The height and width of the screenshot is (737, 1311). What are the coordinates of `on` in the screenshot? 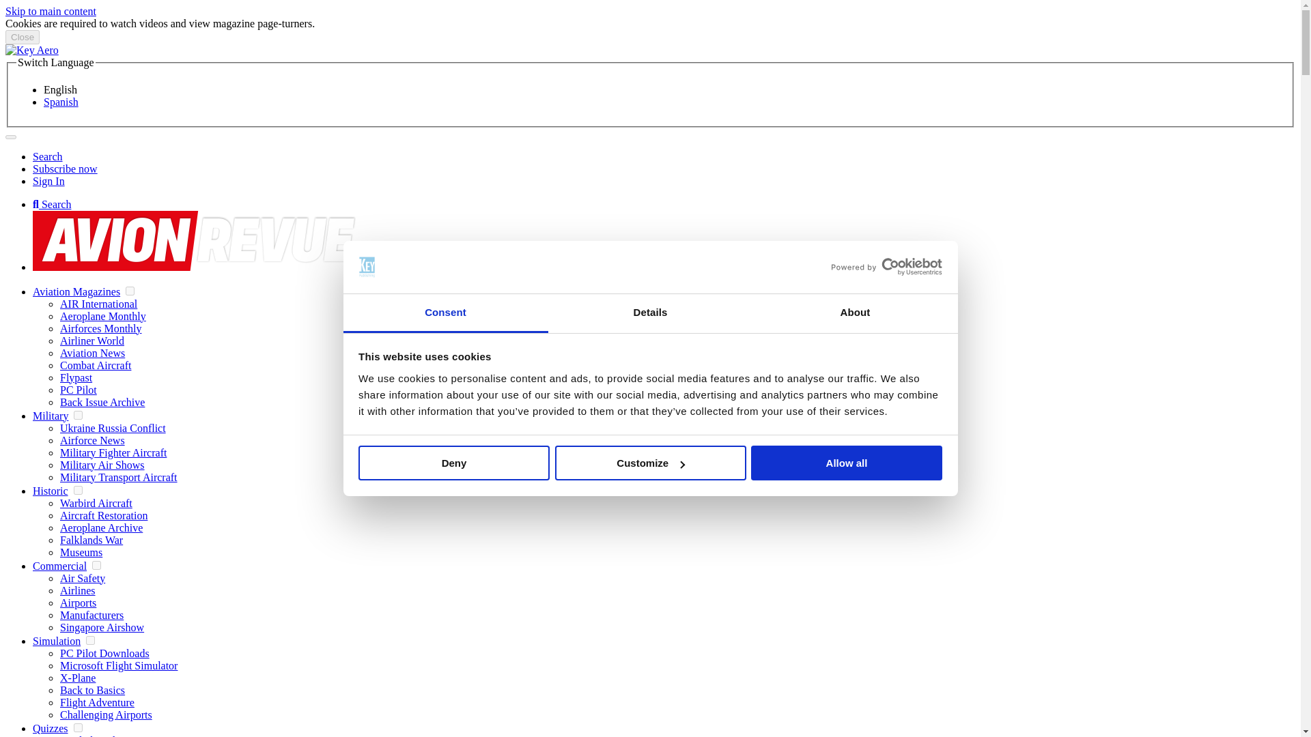 It's located at (78, 490).